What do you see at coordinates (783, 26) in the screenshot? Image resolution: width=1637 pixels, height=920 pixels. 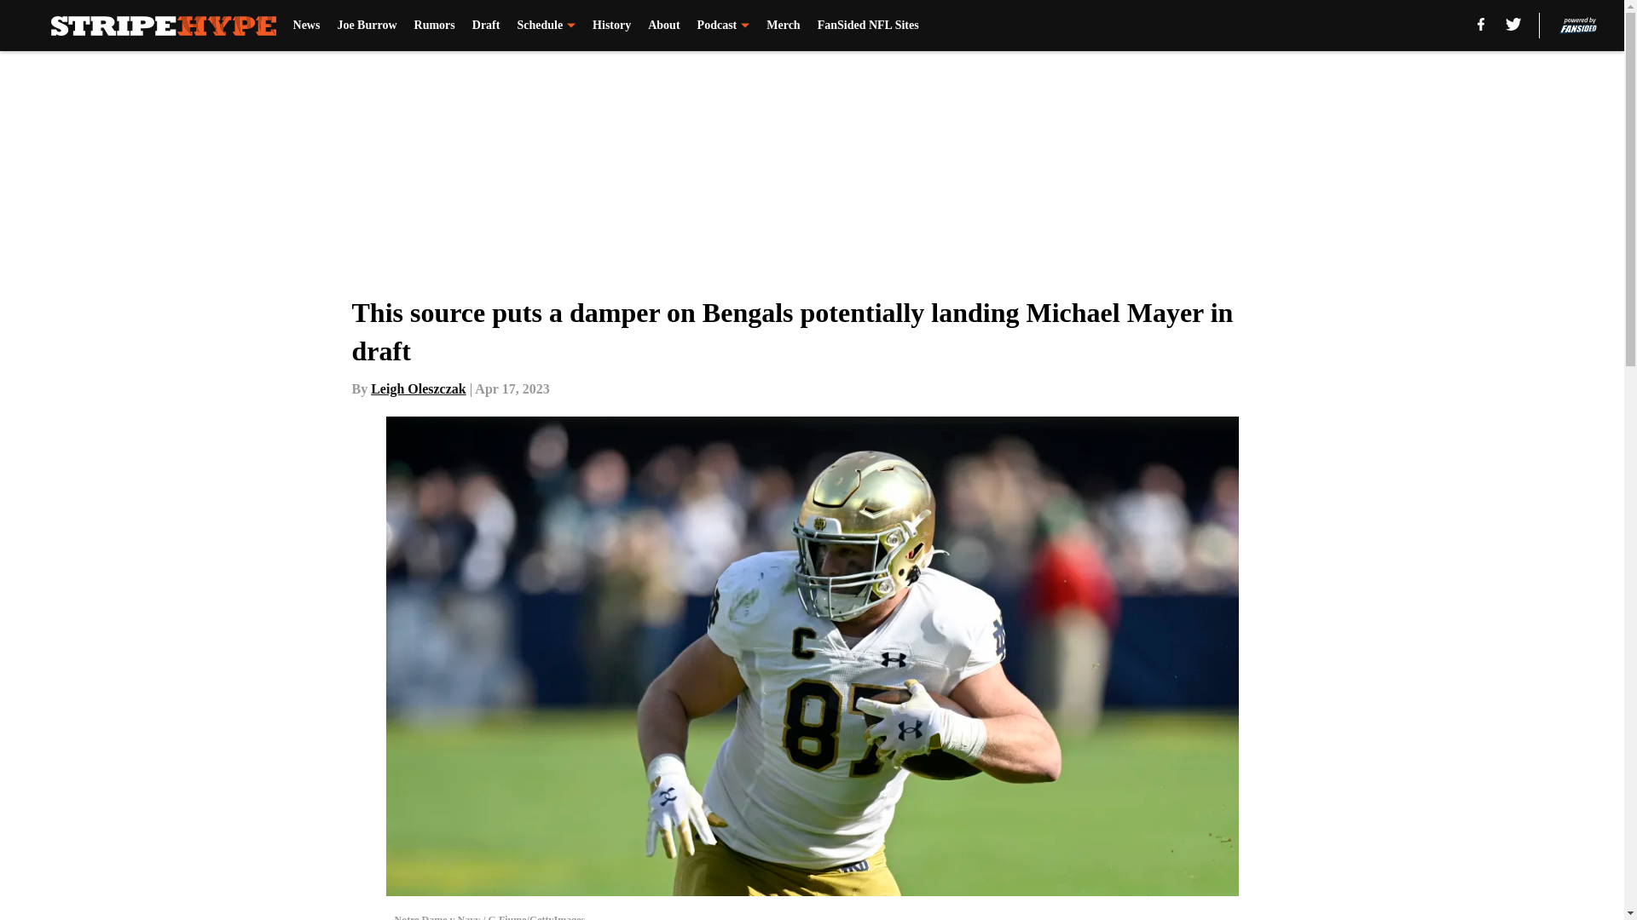 I see `Merch` at bounding box center [783, 26].